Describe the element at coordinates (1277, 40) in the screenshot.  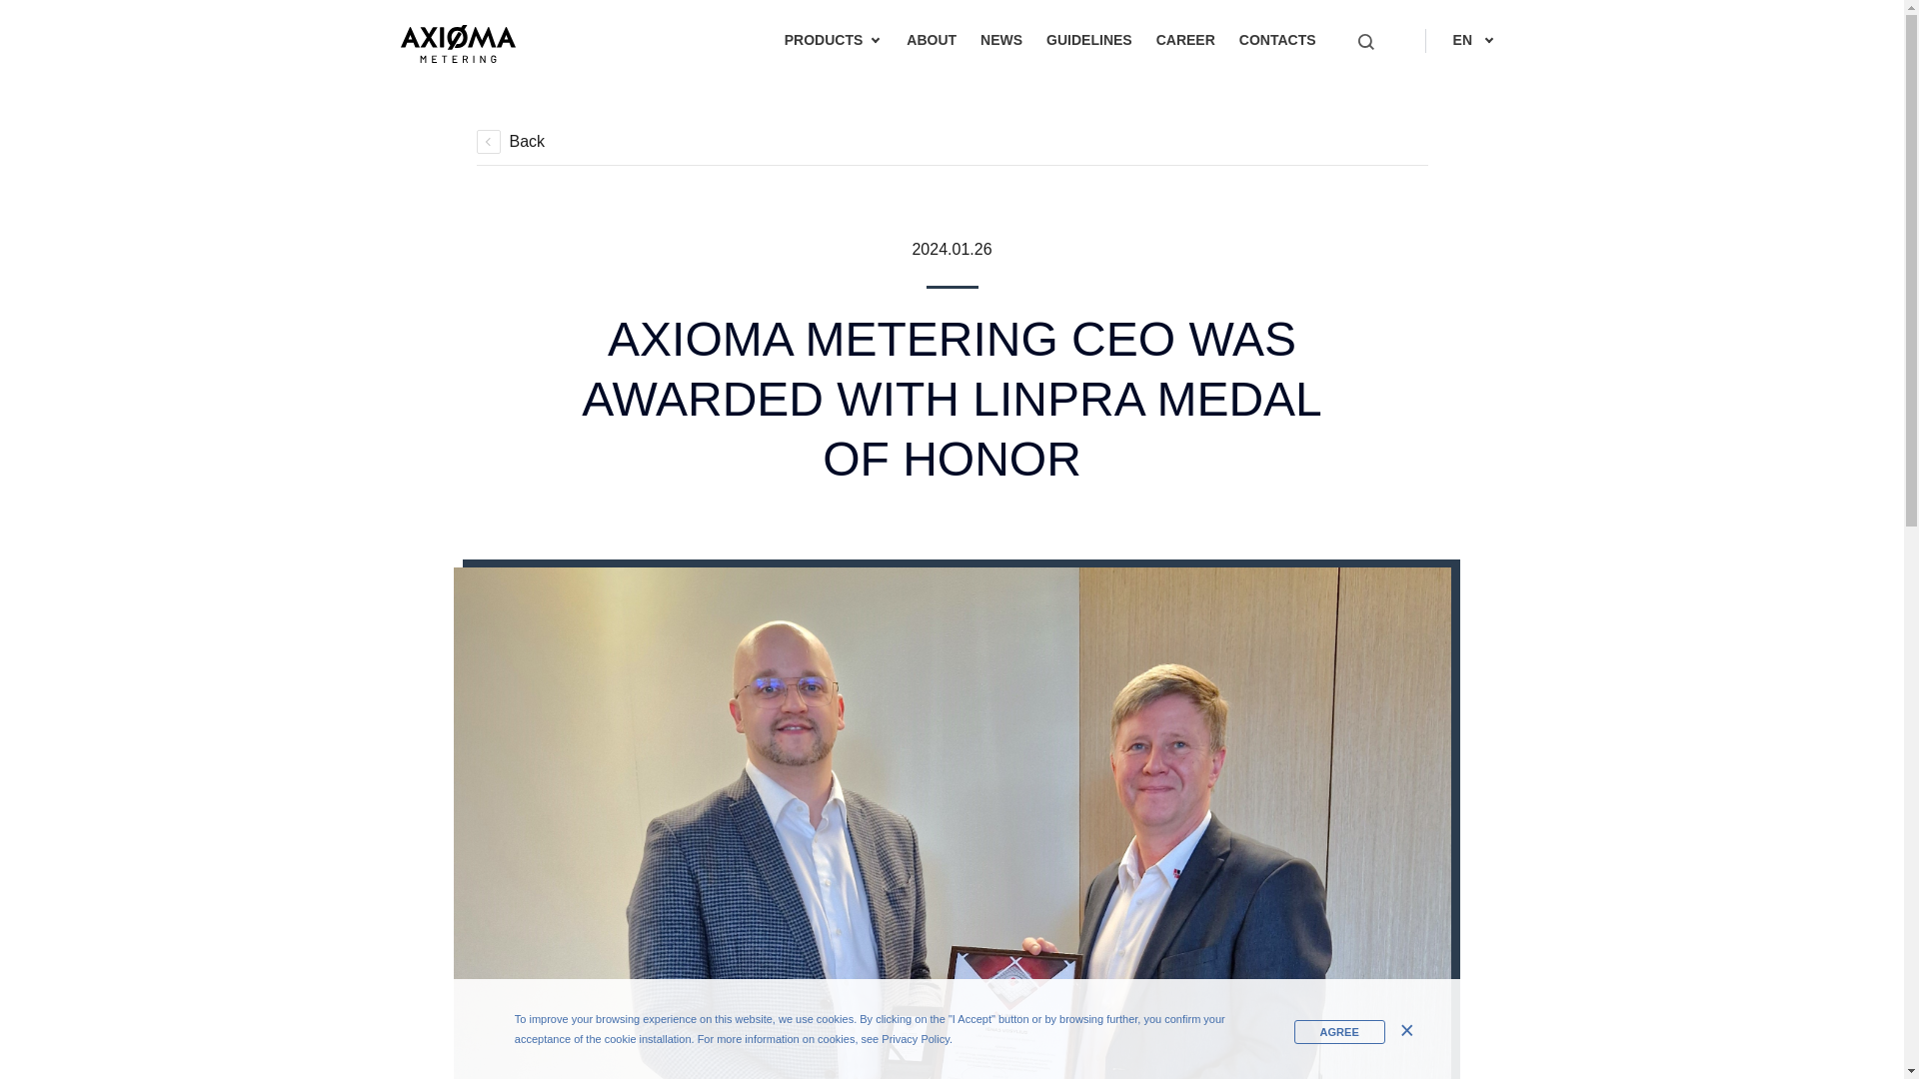
I see `CONTACTS` at that location.